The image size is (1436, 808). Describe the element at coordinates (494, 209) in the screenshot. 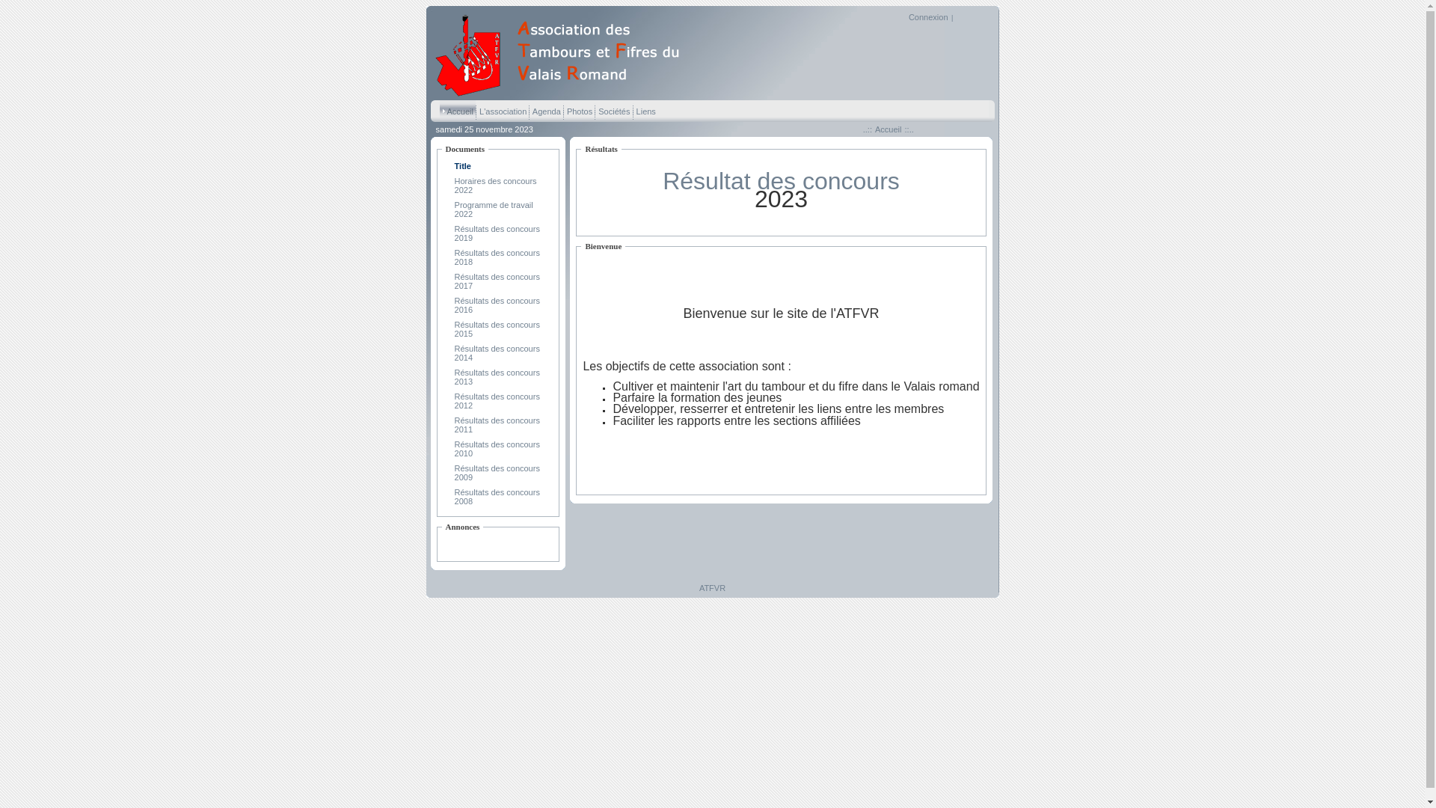

I see `Programme de travail 2022` at that location.